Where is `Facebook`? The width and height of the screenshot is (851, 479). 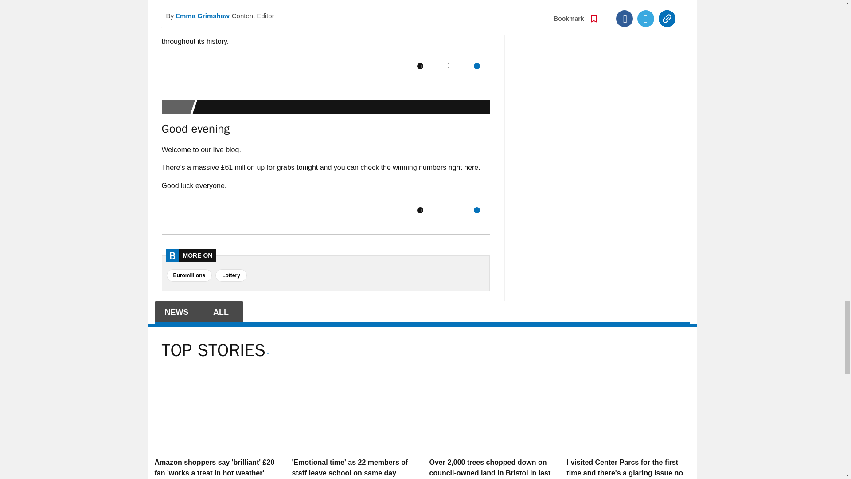 Facebook is located at coordinates (420, 66).